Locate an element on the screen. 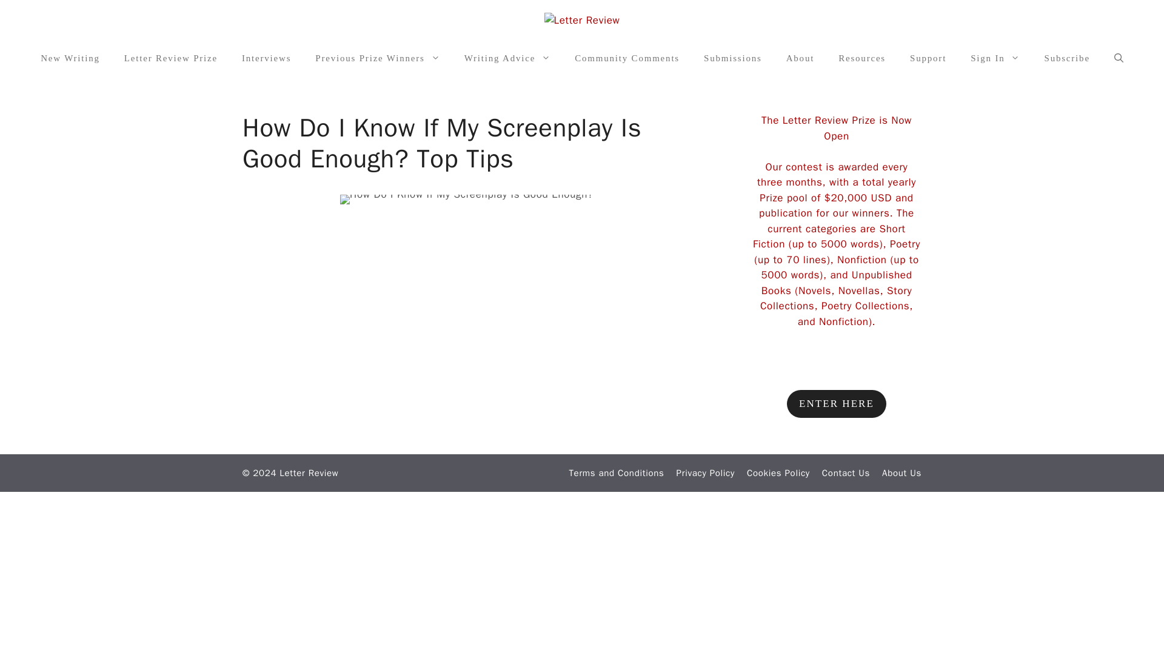 The image size is (1164, 655). Submissions is located at coordinates (732, 58).